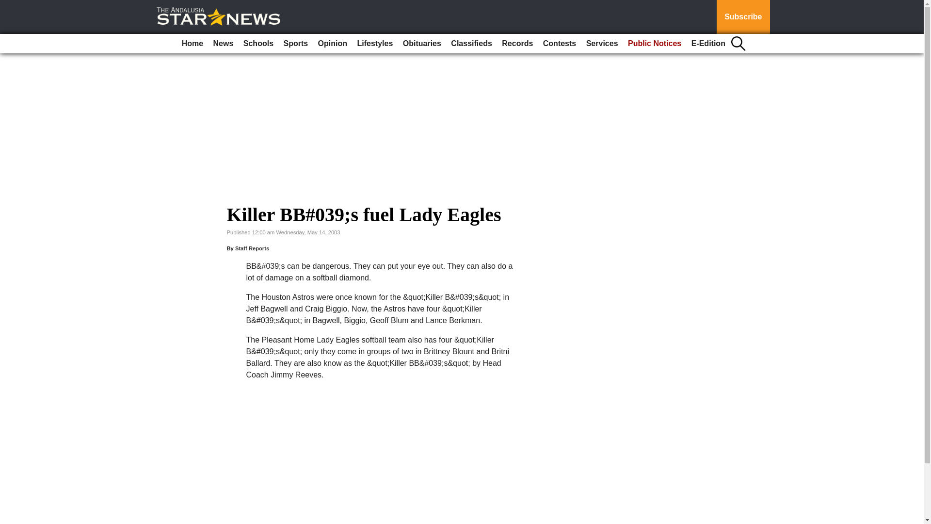  What do you see at coordinates (708, 44) in the screenshot?
I see `E-Edition` at bounding box center [708, 44].